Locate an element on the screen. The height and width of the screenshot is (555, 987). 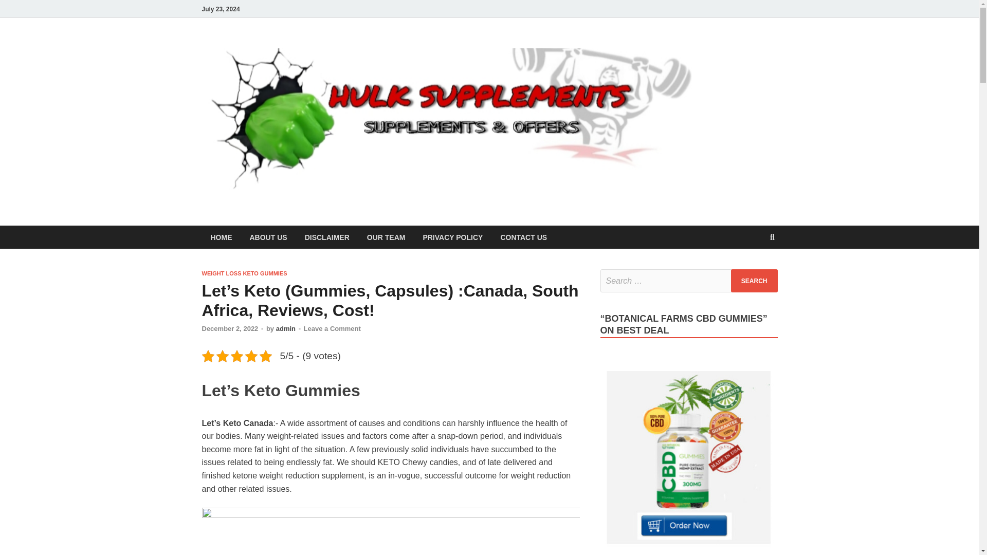
ABOUT US is located at coordinates (268, 236).